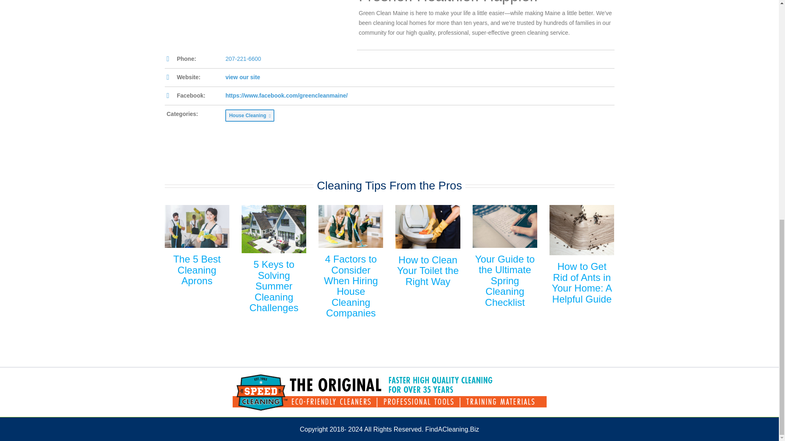 The image size is (785, 441). I want to click on 207-221-6600, so click(243, 59).